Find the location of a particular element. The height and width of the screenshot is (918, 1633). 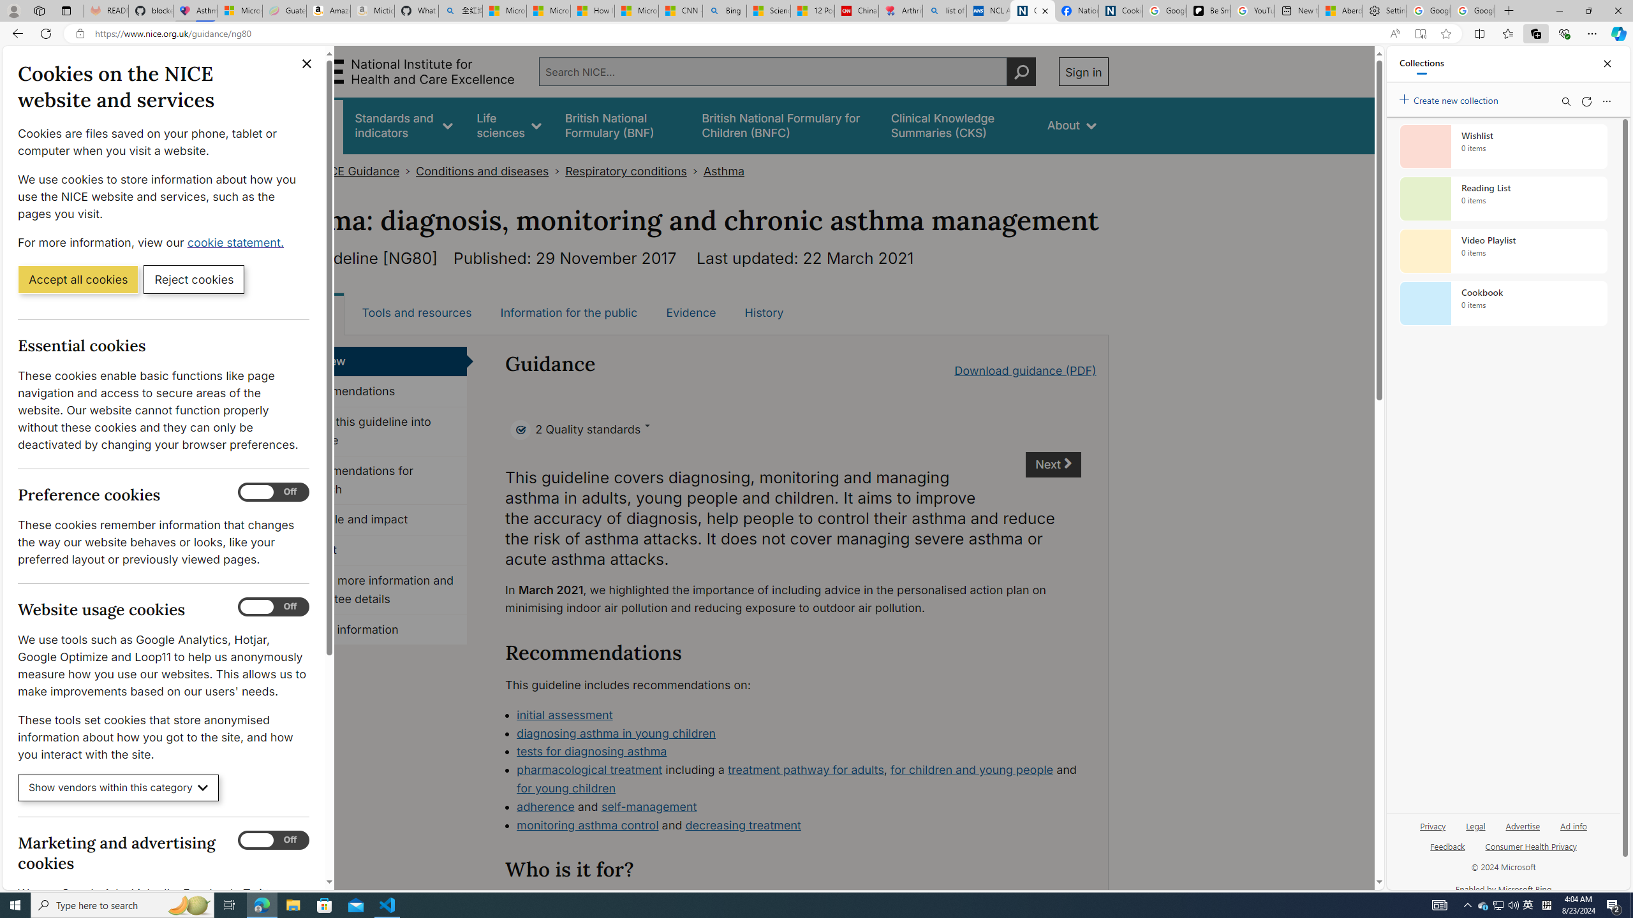

Asthma is located at coordinates (723, 171).